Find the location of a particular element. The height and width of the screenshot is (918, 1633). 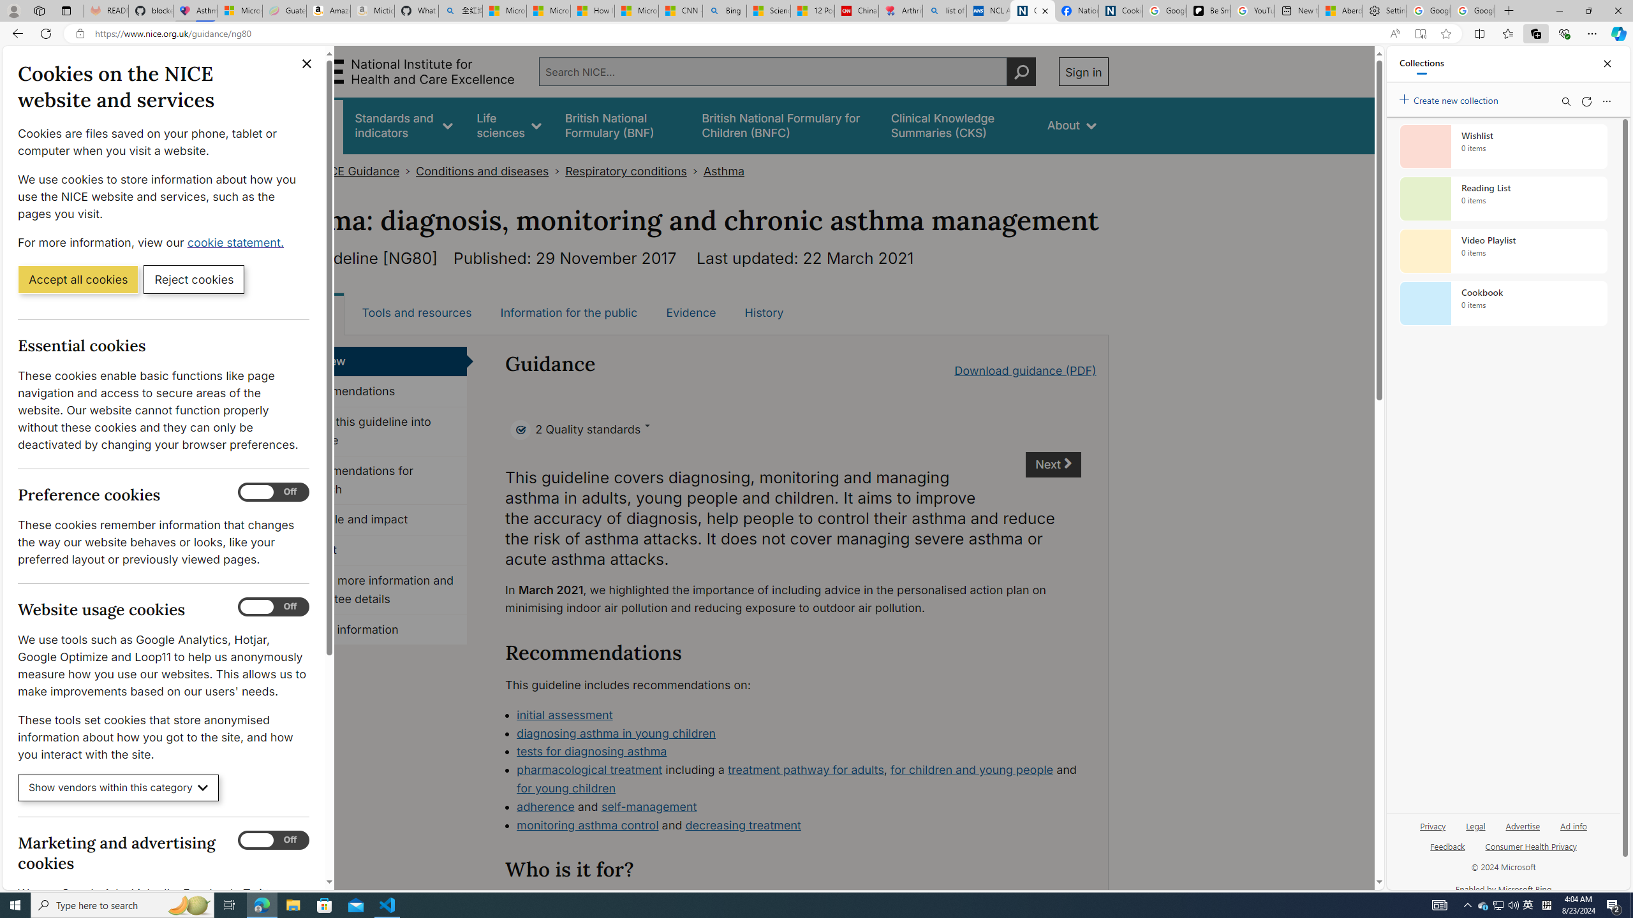

Asthma is located at coordinates (723, 171).